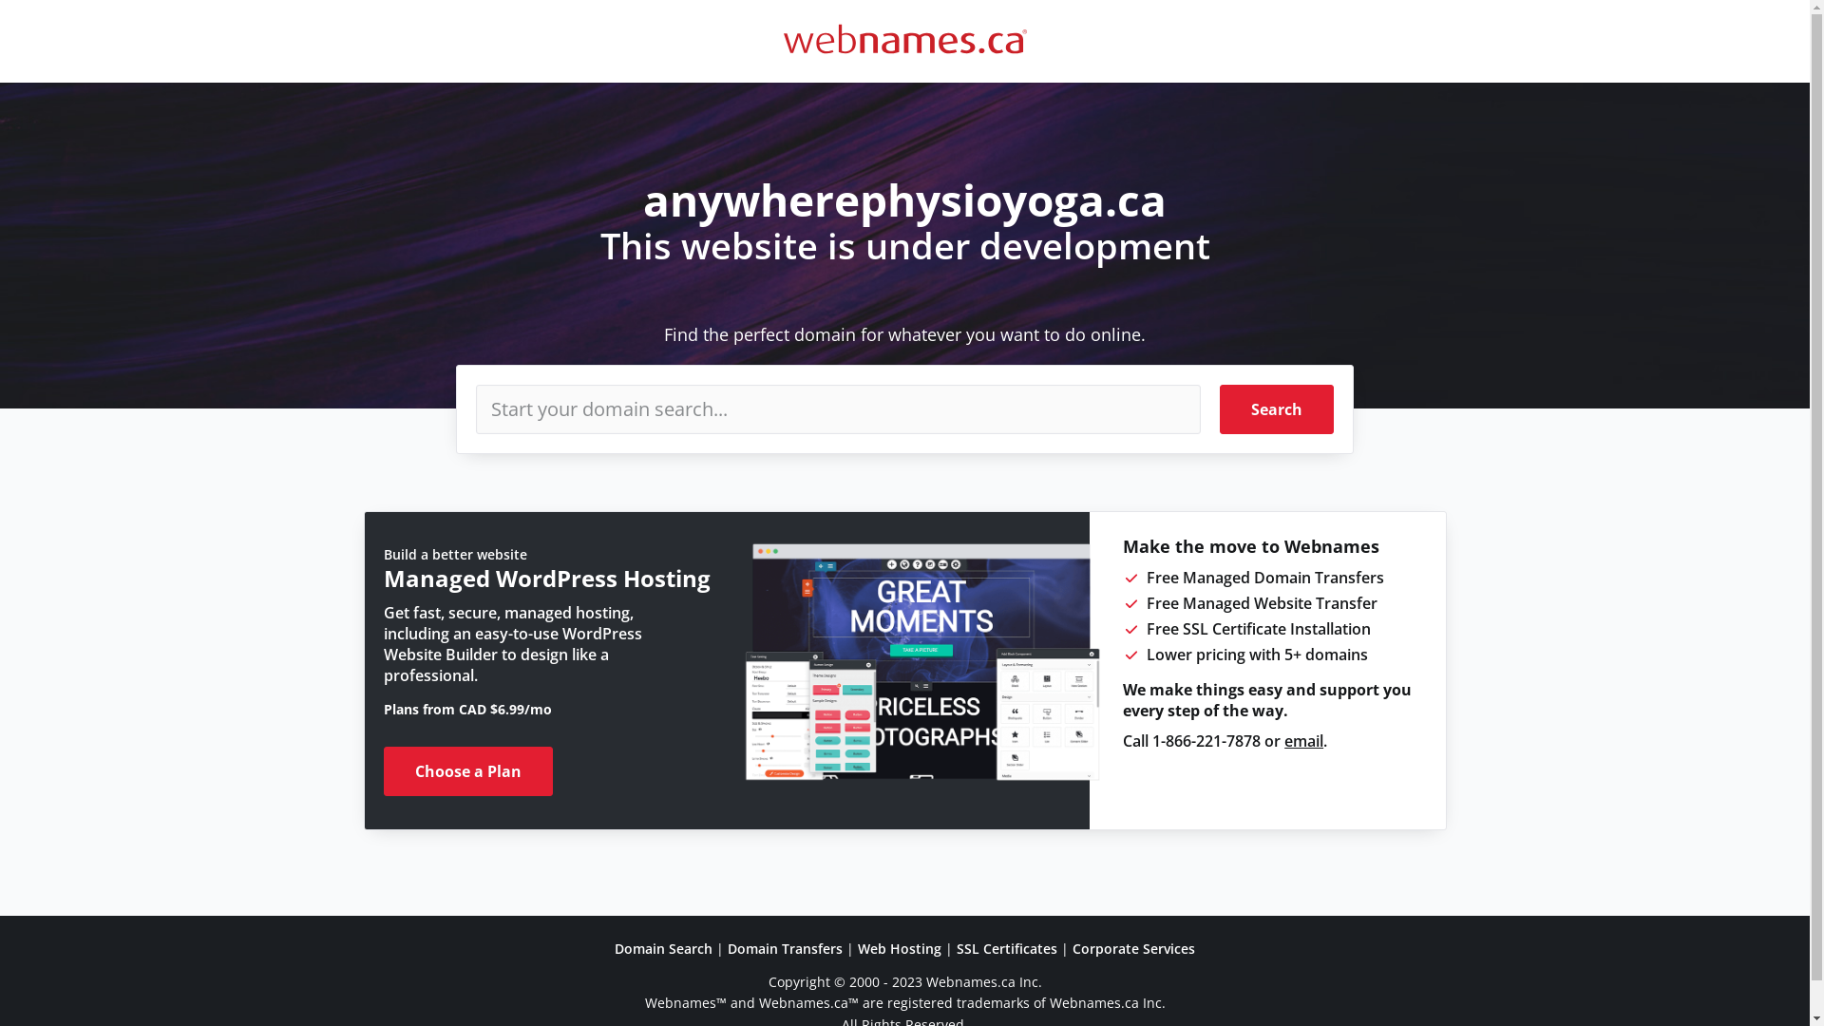 Image resolution: width=1824 pixels, height=1026 pixels. What do you see at coordinates (468, 771) in the screenshot?
I see `Choose a Plan` at bounding box center [468, 771].